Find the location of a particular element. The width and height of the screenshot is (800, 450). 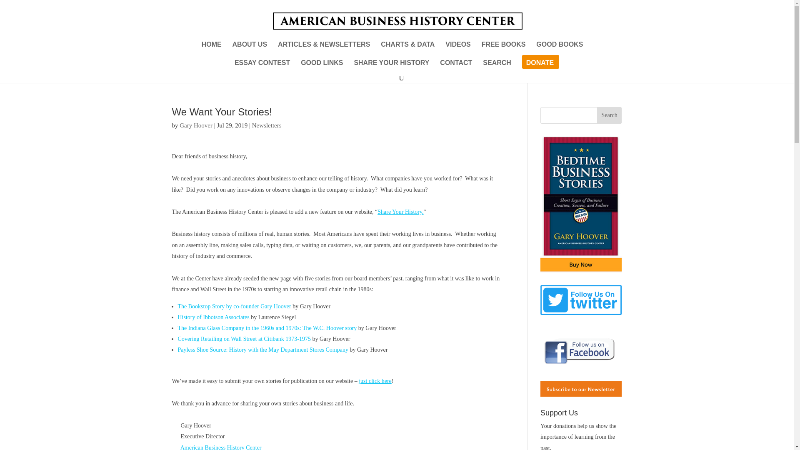

CONTACT is located at coordinates (456, 67).